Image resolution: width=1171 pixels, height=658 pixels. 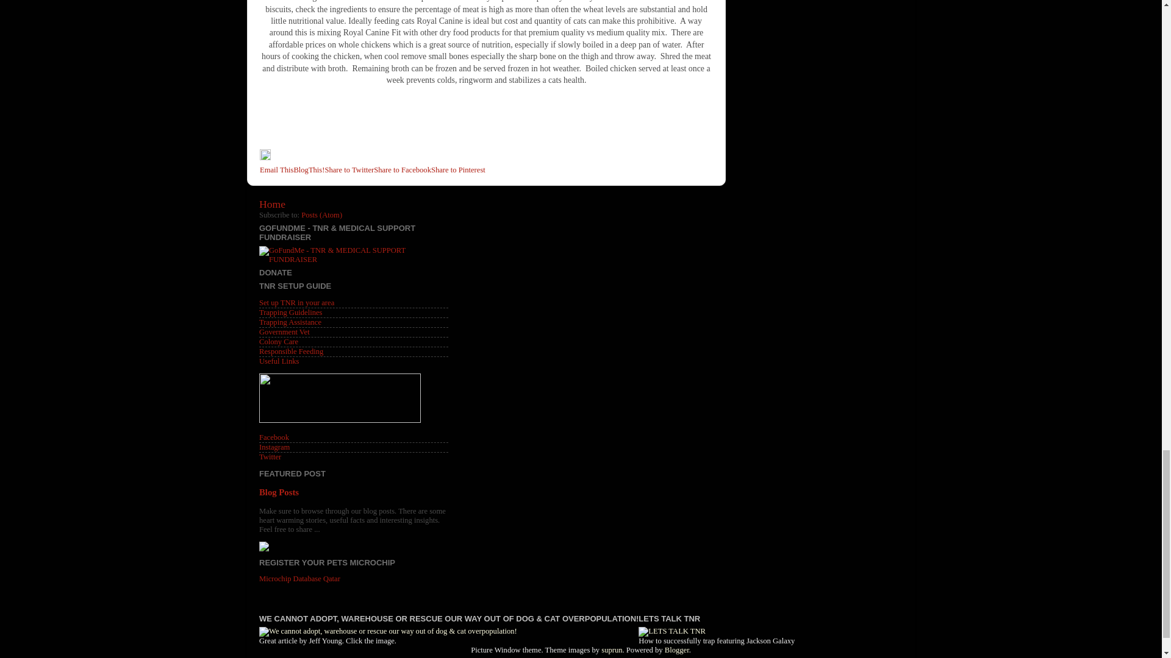 I want to click on Useful Links, so click(x=278, y=361).